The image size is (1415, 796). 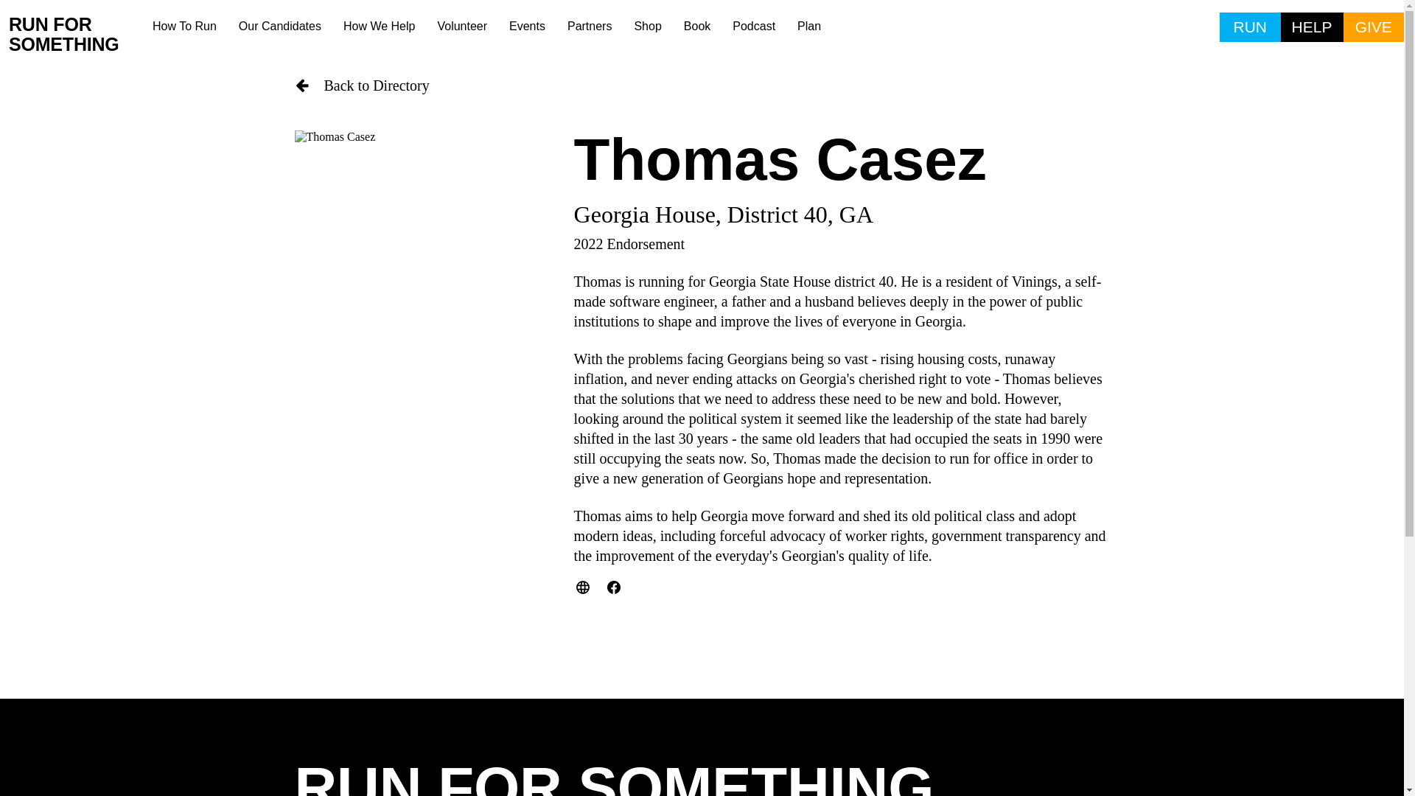 What do you see at coordinates (75, 35) in the screenshot?
I see `RUN FOR SOMETHING` at bounding box center [75, 35].